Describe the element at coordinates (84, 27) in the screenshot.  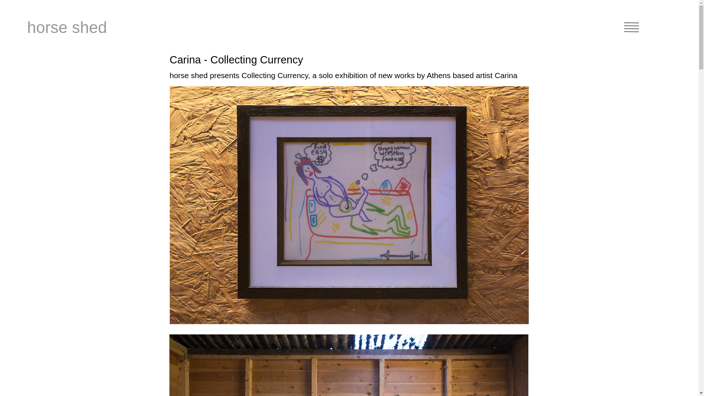
I see `horse shed` at that location.